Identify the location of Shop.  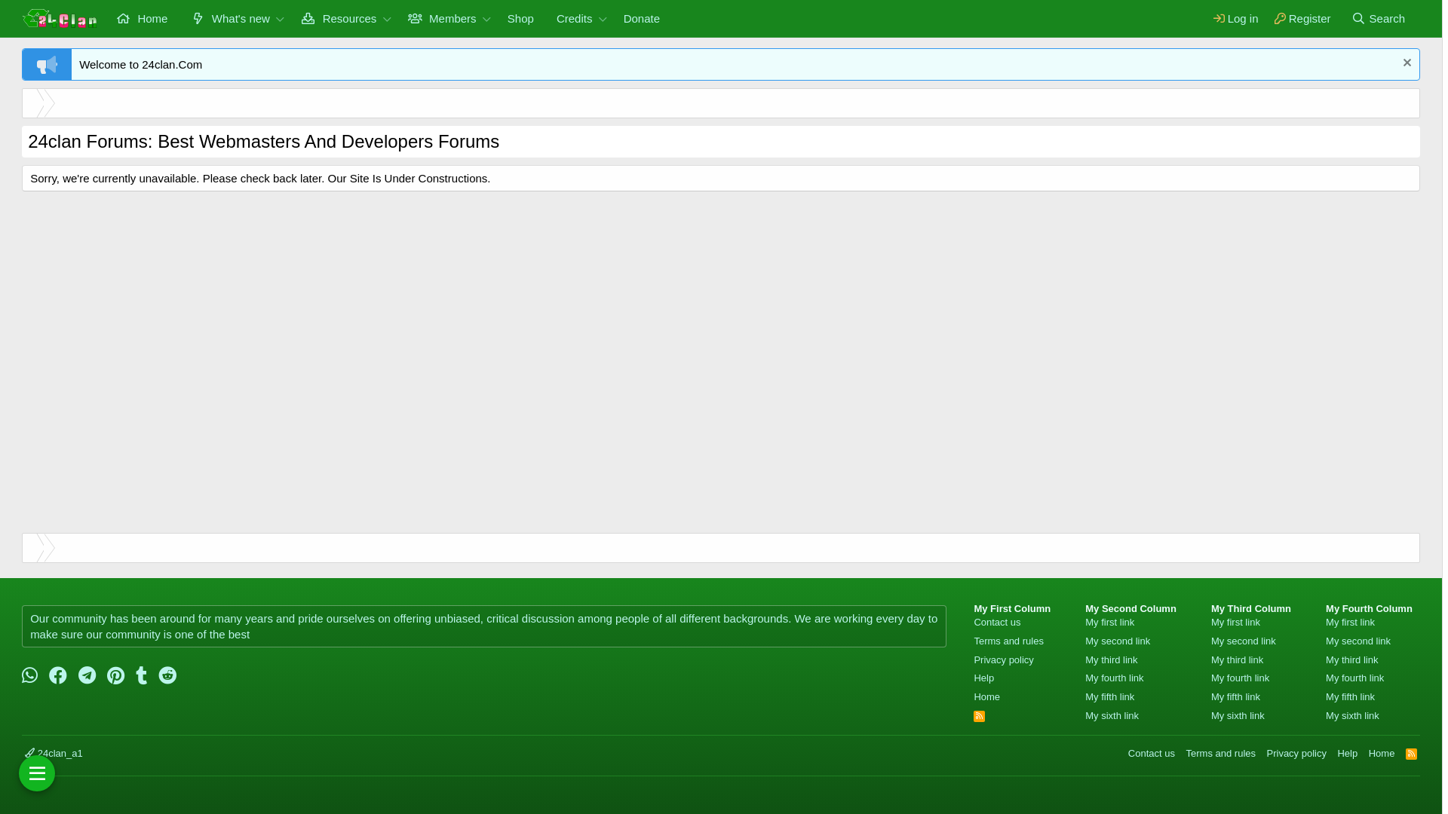
(520, 18).